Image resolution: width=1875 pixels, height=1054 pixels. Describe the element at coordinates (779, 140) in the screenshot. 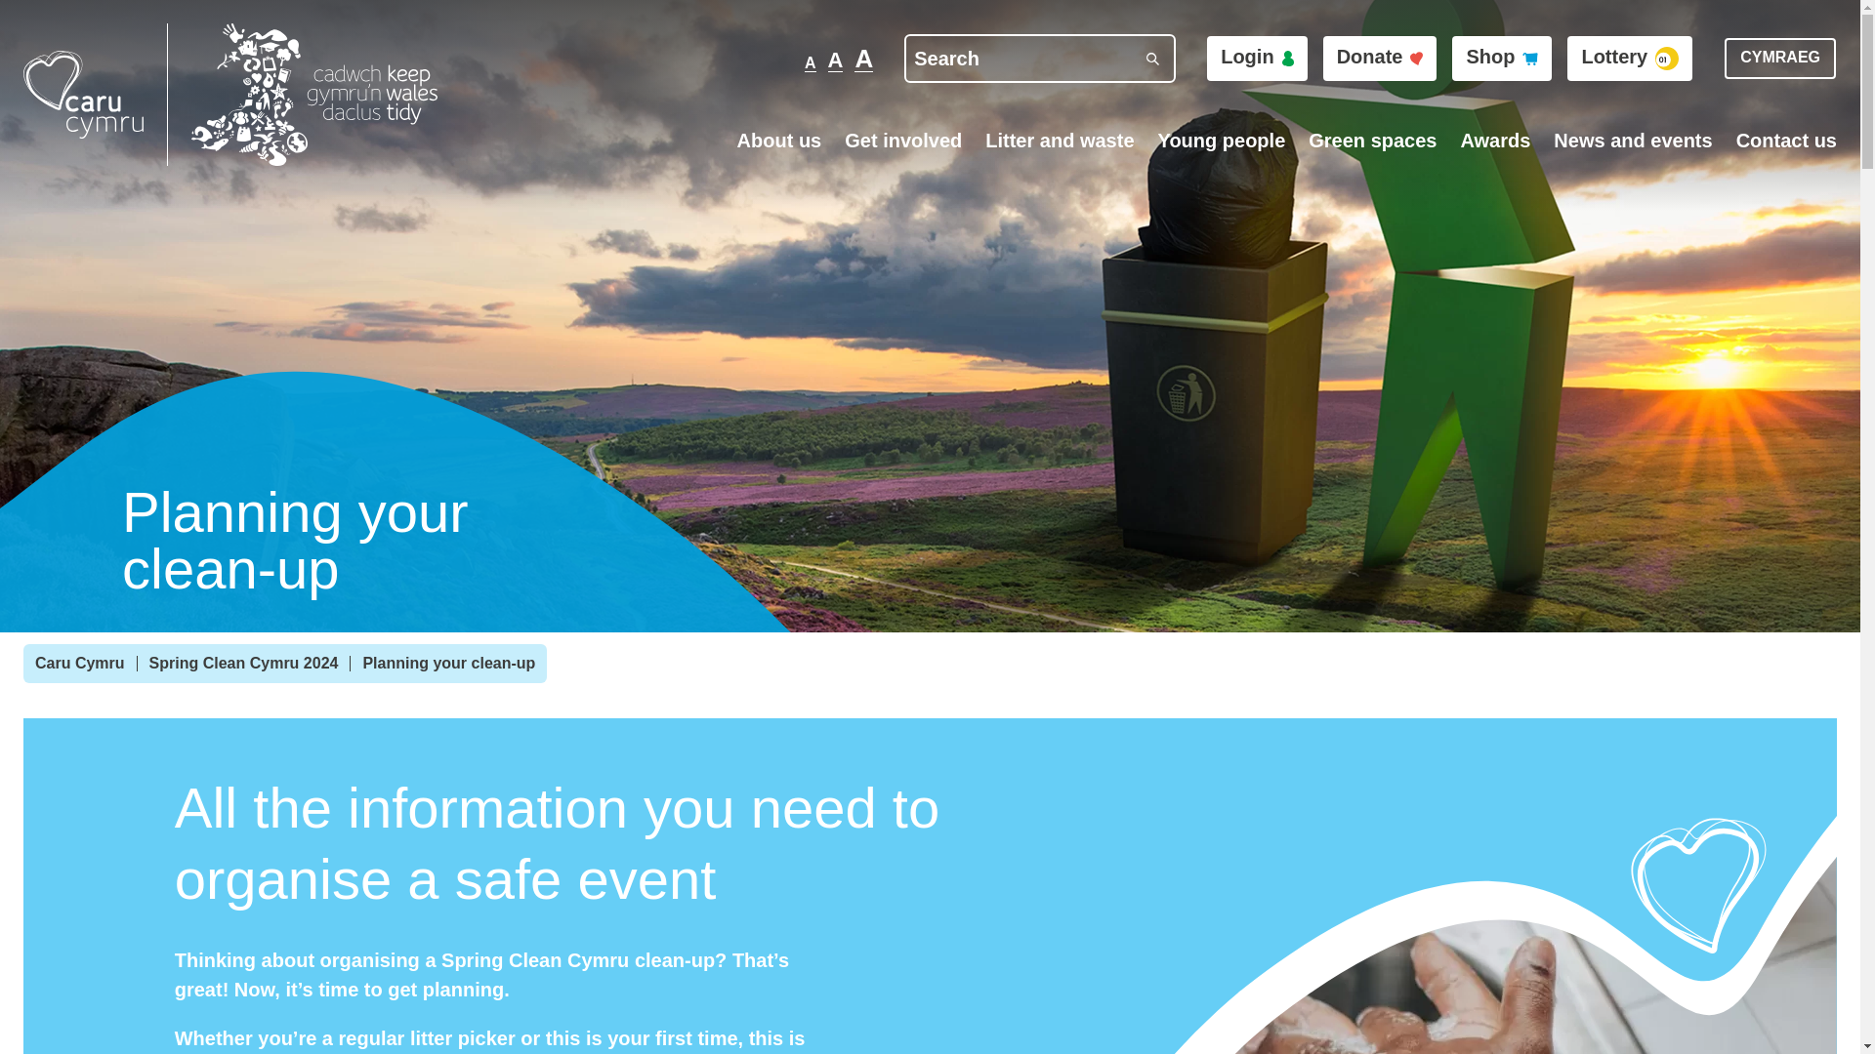

I see `About us` at that location.